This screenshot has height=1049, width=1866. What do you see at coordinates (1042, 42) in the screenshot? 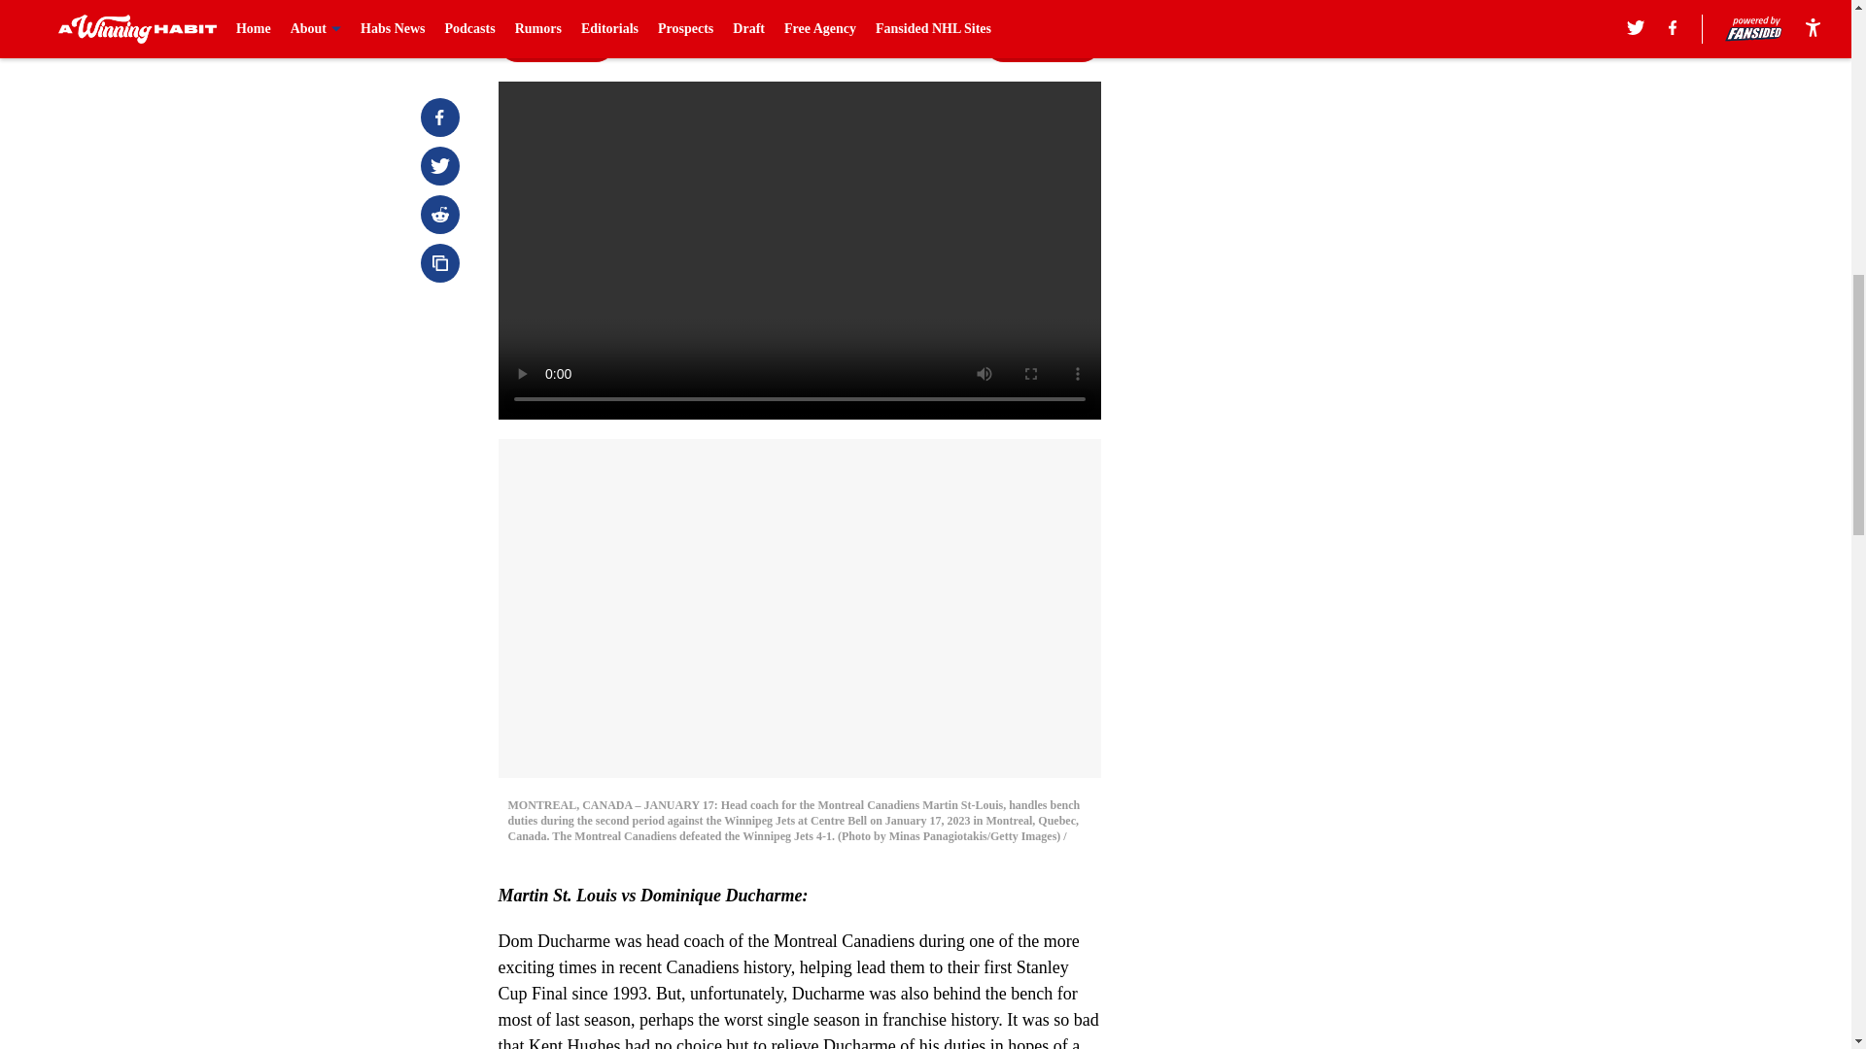
I see `Next` at bounding box center [1042, 42].